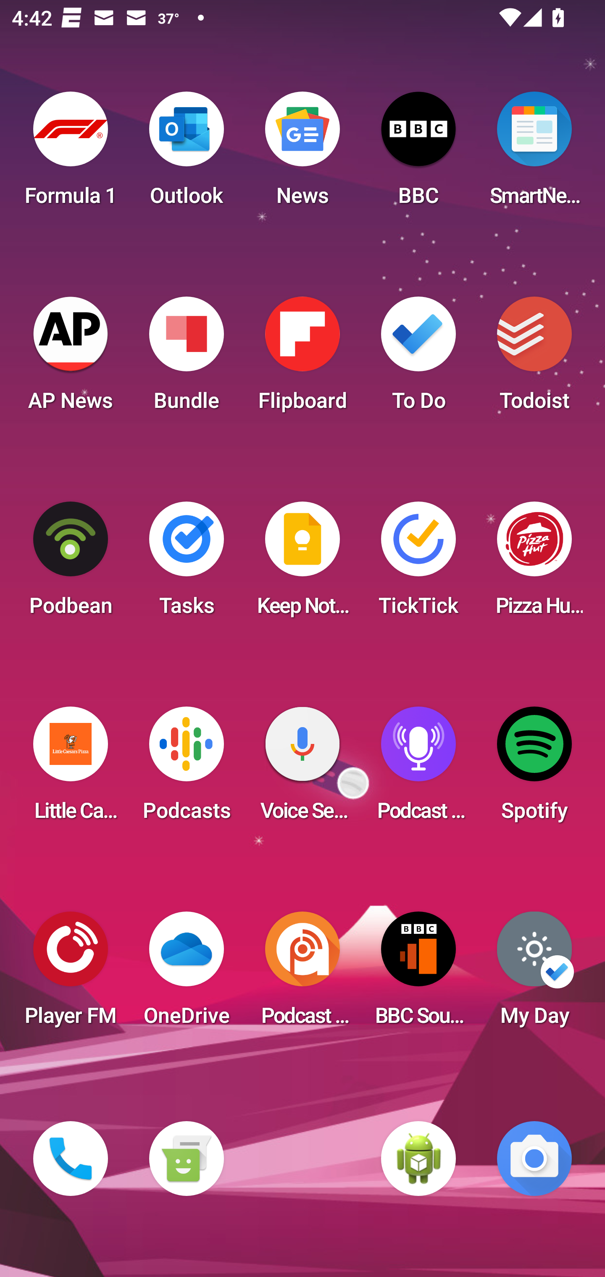 The width and height of the screenshot is (605, 1277). What do you see at coordinates (534, 1159) in the screenshot?
I see `Camera` at bounding box center [534, 1159].